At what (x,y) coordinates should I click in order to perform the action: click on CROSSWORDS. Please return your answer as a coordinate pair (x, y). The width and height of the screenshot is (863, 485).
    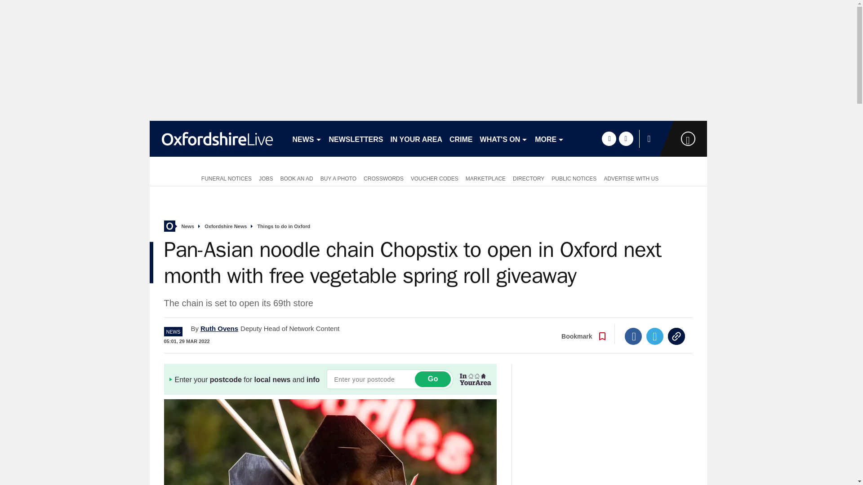
    Looking at the image, I should click on (383, 178).